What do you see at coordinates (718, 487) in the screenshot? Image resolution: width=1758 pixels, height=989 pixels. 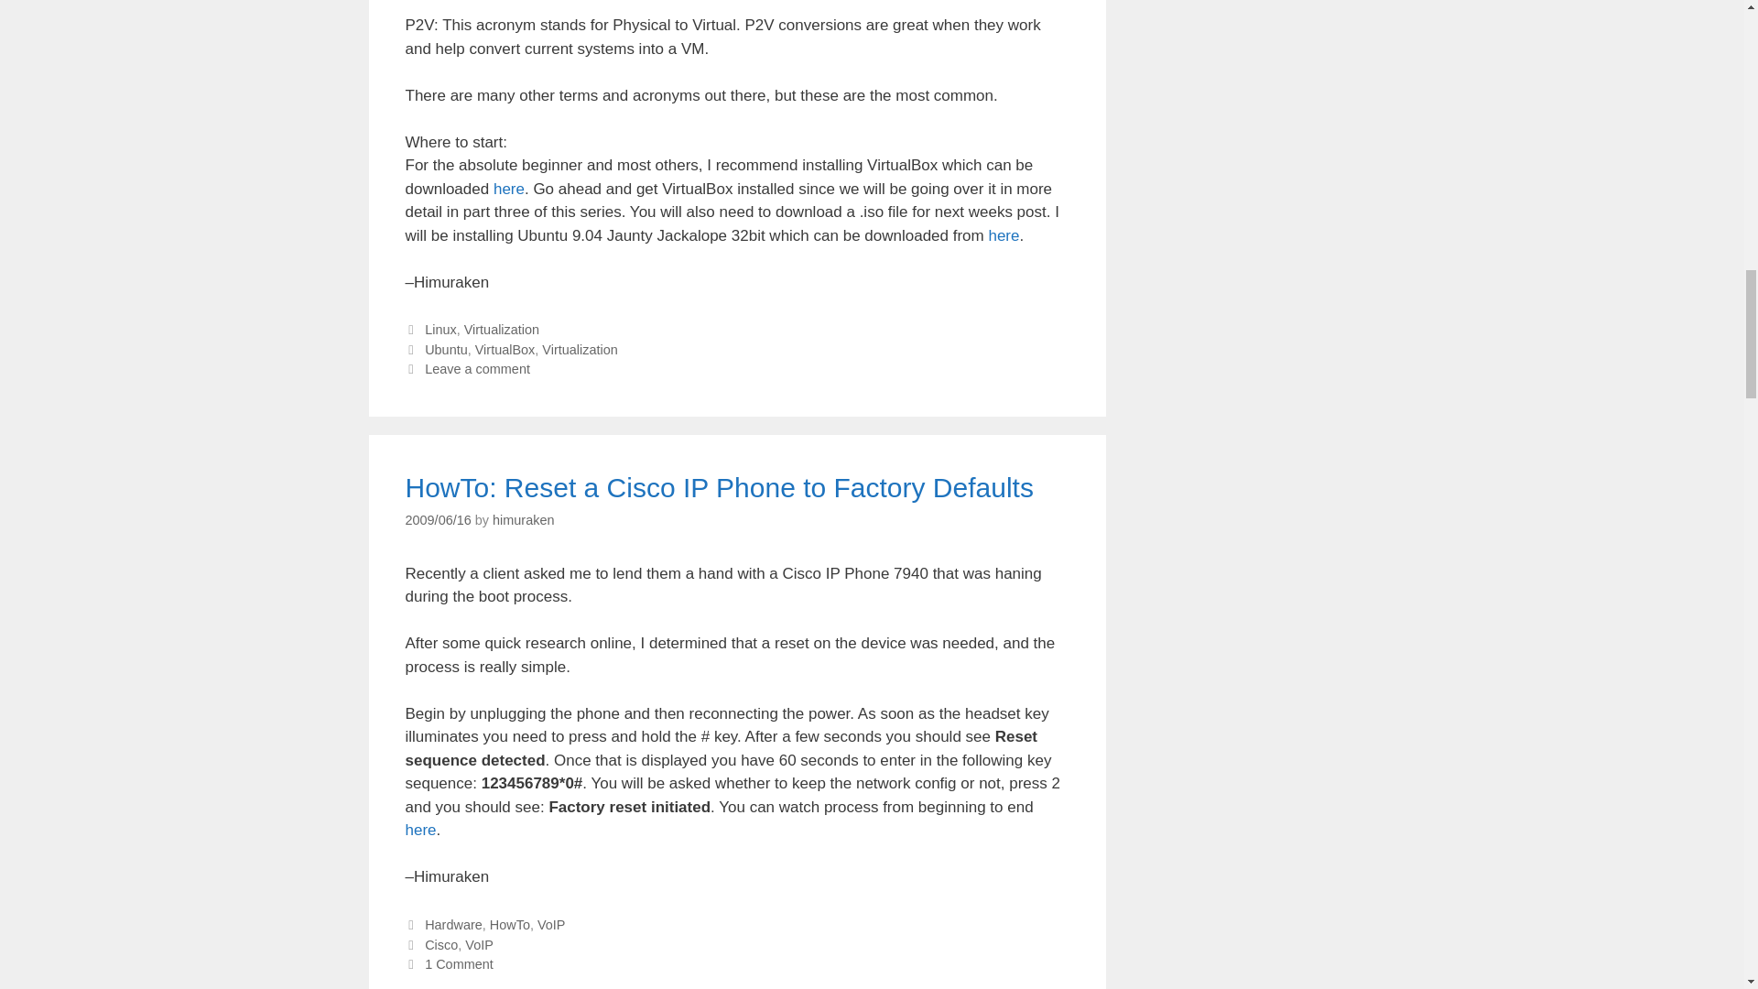 I see `HowTo: Reset a Cisco IP Phone to Factory Defaults` at bounding box center [718, 487].